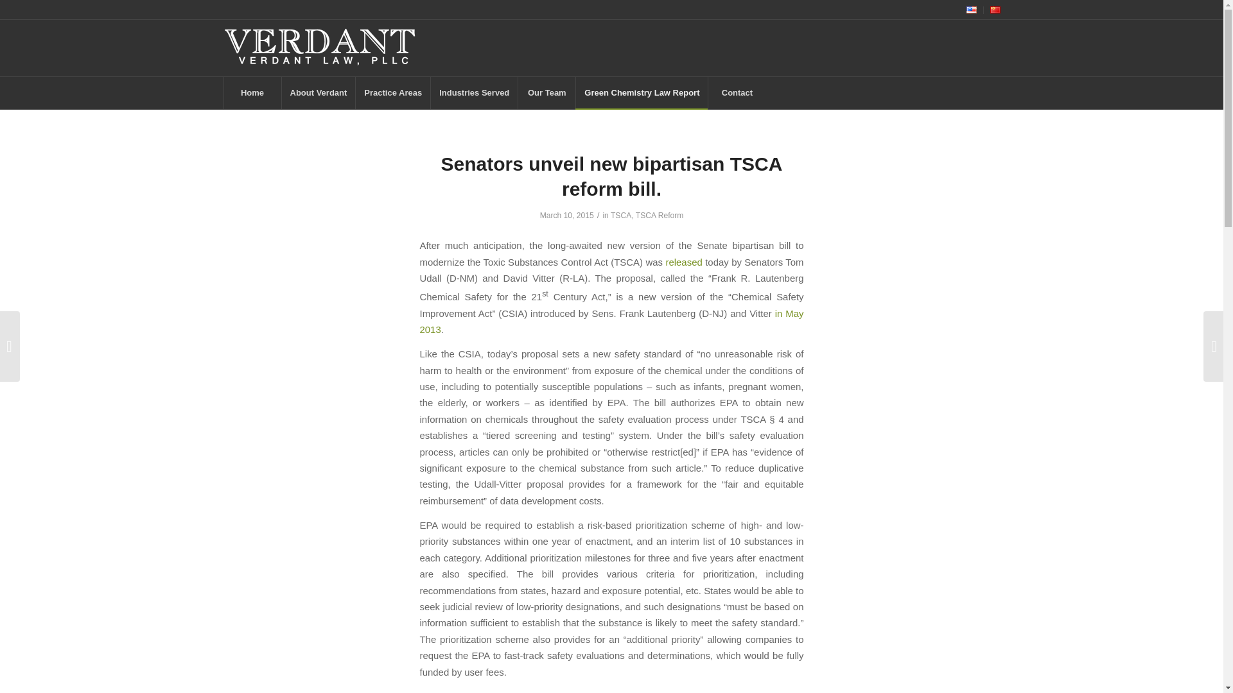 The image size is (1233, 693). I want to click on TSCA, so click(620, 216).